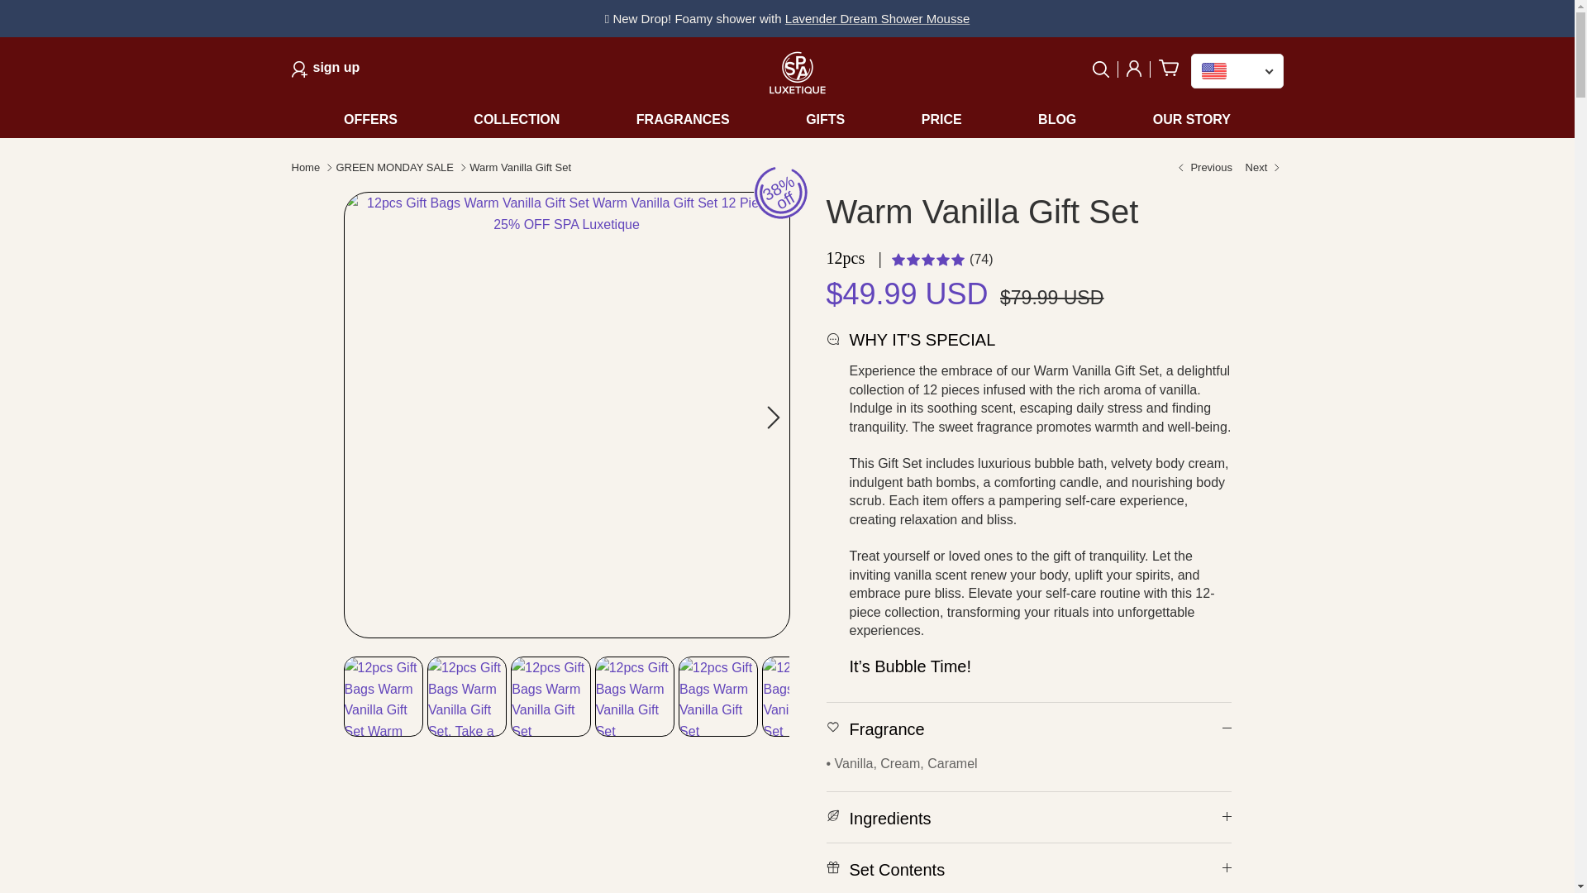  What do you see at coordinates (773, 417) in the screenshot?
I see `COLLECTION` at bounding box center [773, 417].